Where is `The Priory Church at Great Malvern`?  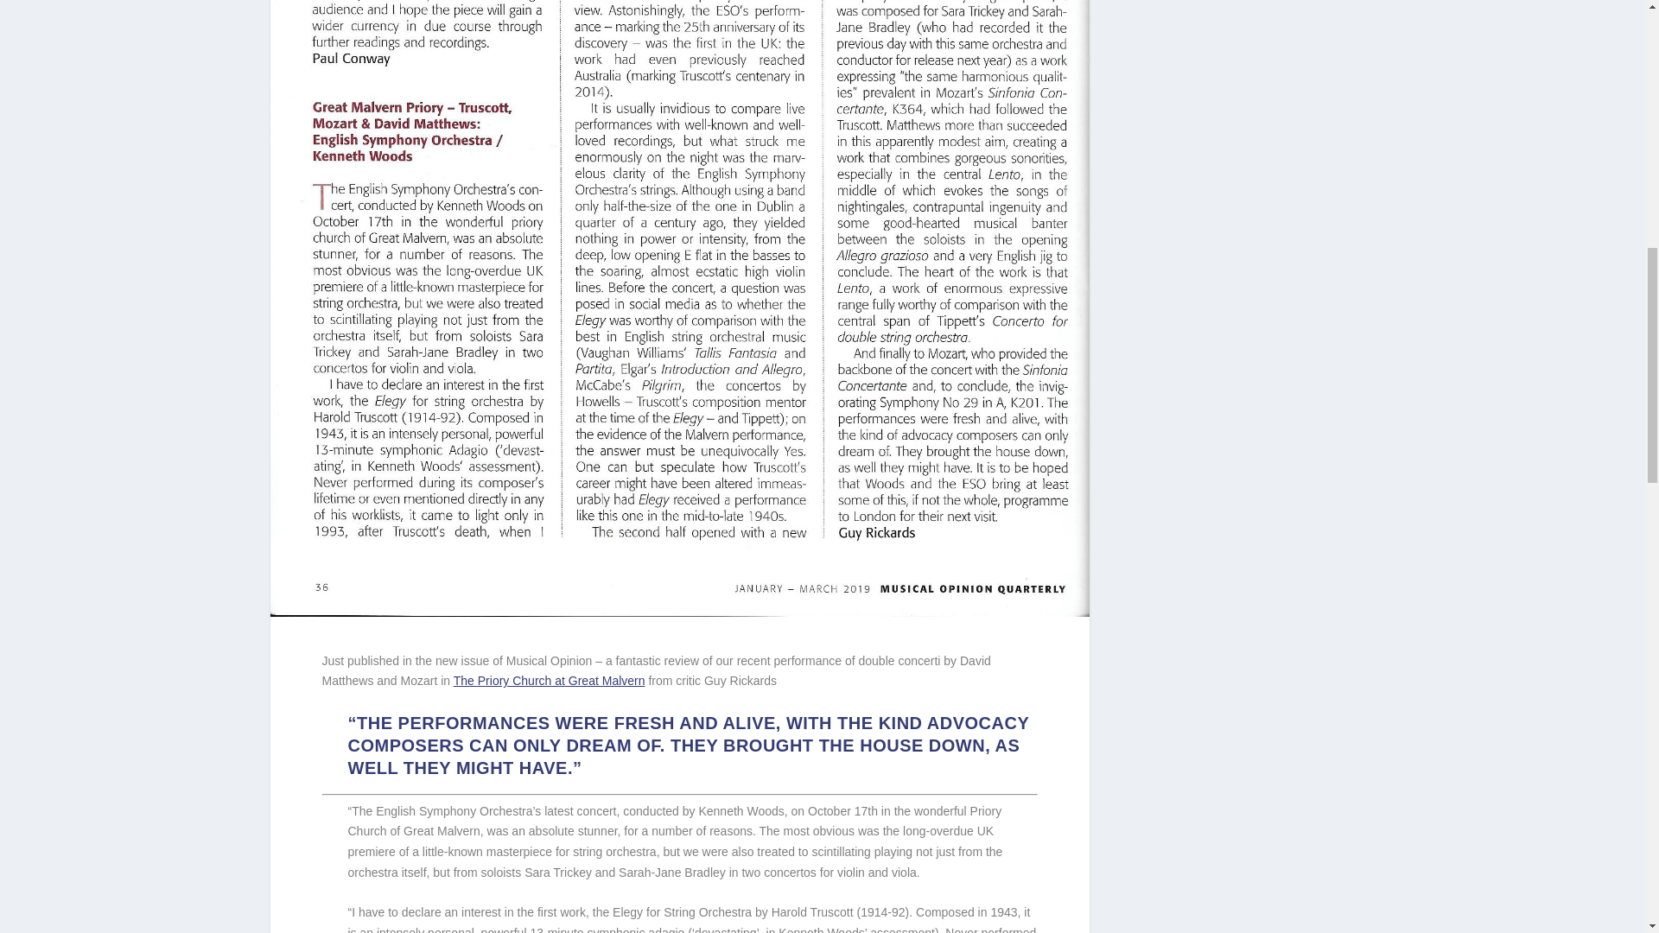
The Priory Church at Great Malvern is located at coordinates (549, 680).